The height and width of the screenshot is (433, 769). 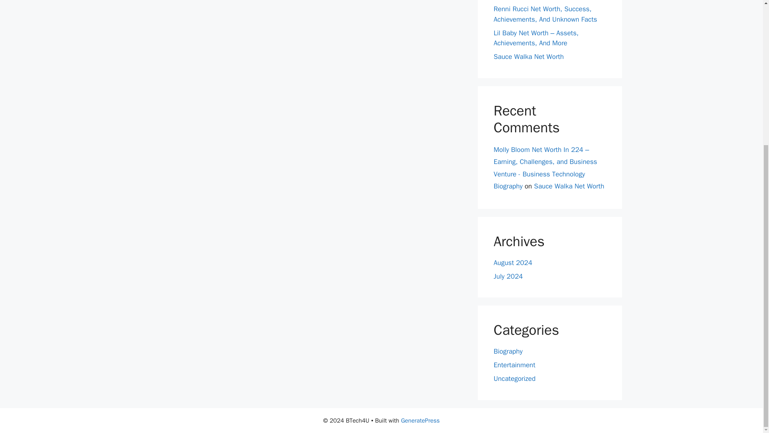 I want to click on Biography, so click(x=508, y=351).